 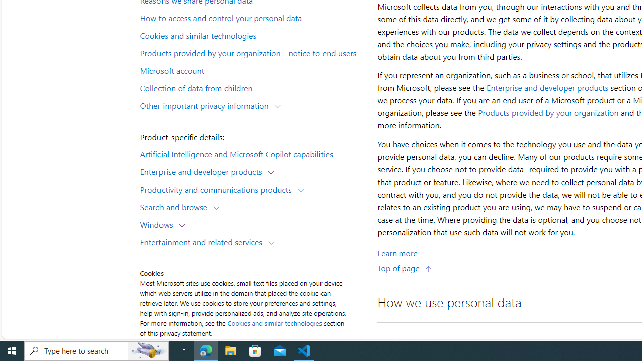 I want to click on Other important privacy information, so click(x=207, y=105).